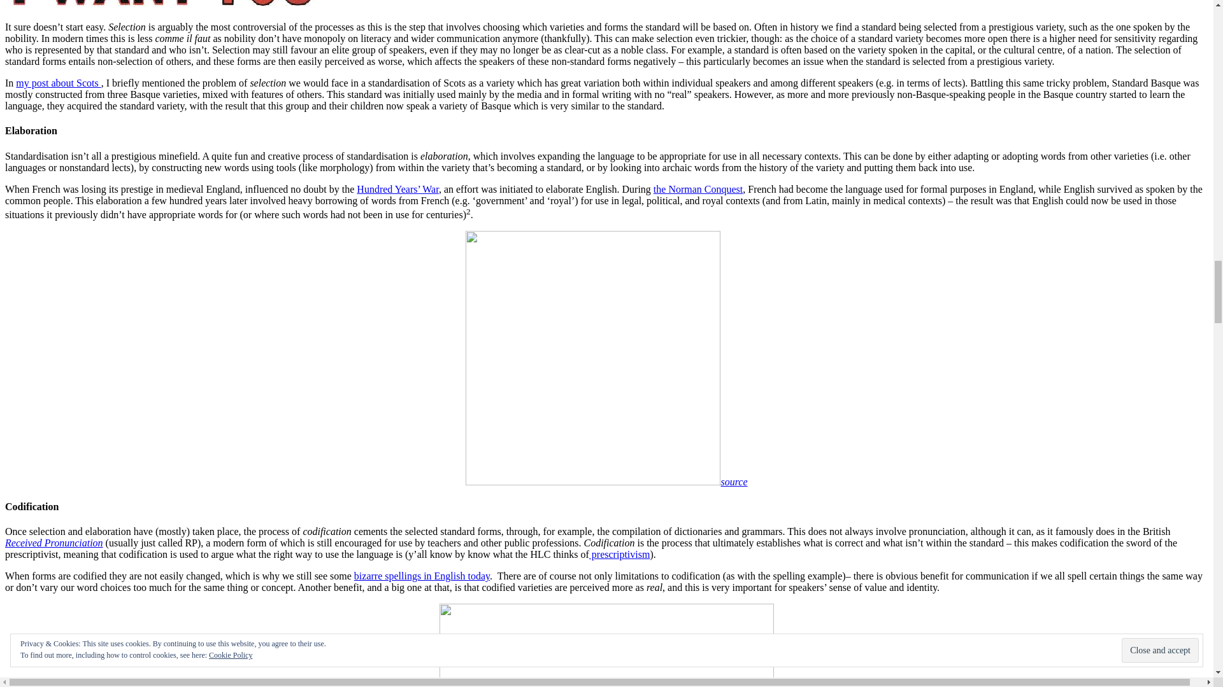 Image resolution: width=1223 pixels, height=687 pixels. Describe the element at coordinates (697, 189) in the screenshot. I see `the Norman Conquest` at that location.